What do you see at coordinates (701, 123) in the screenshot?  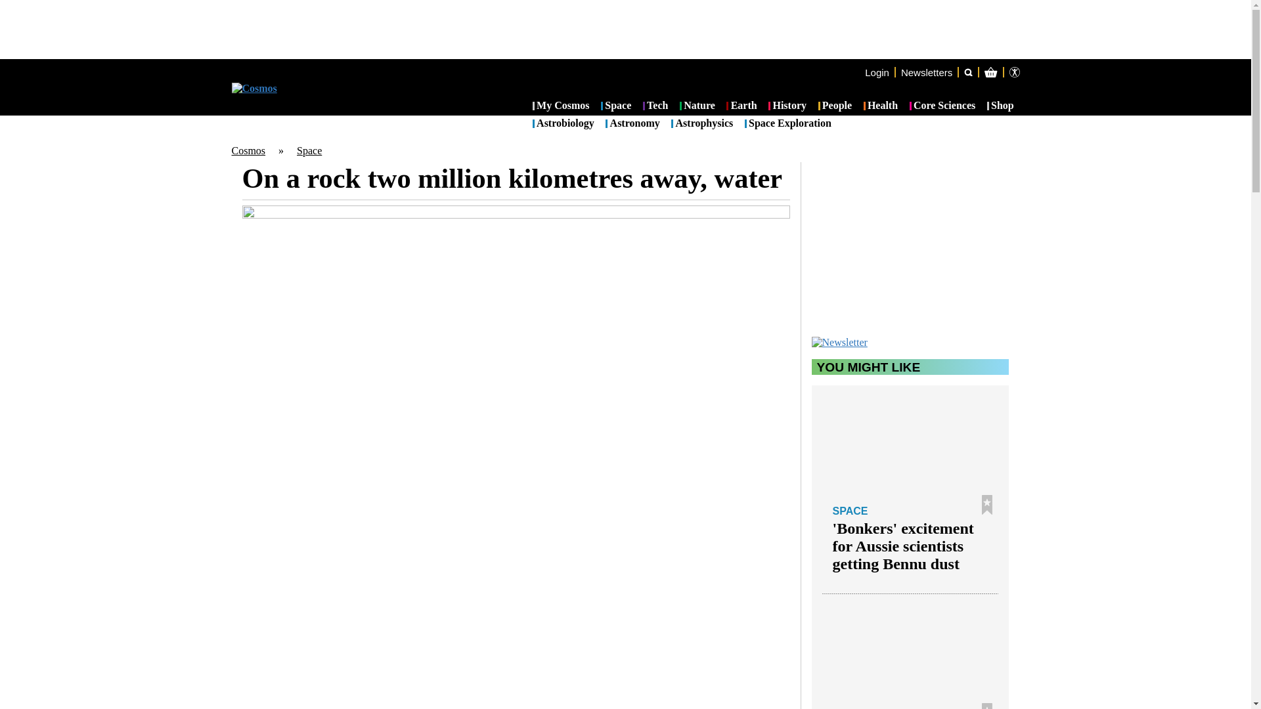 I see `Astrophysics` at bounding box center [701, 123].